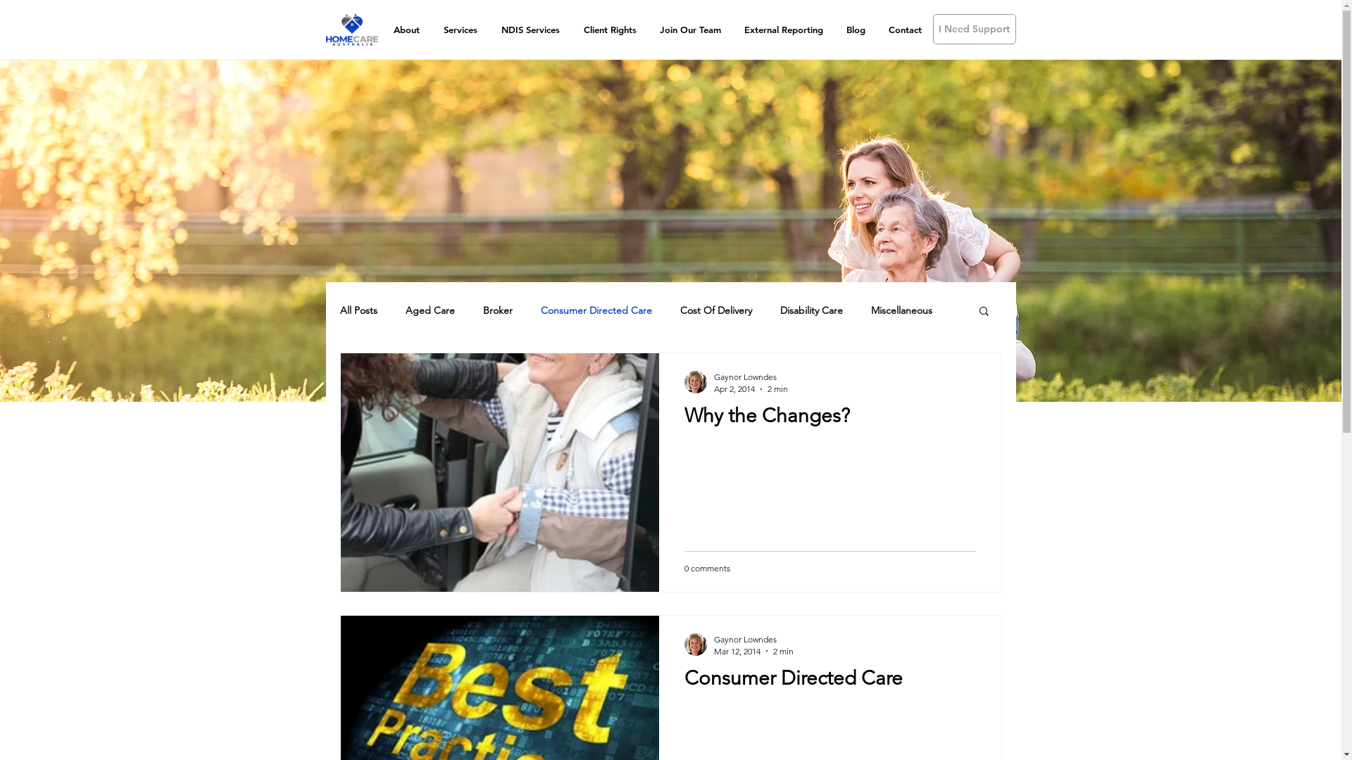  What do you see at coordinates (830, 681) in the screenshot?
I see `Consumer Directed Care` at bounding box center [830, 681].